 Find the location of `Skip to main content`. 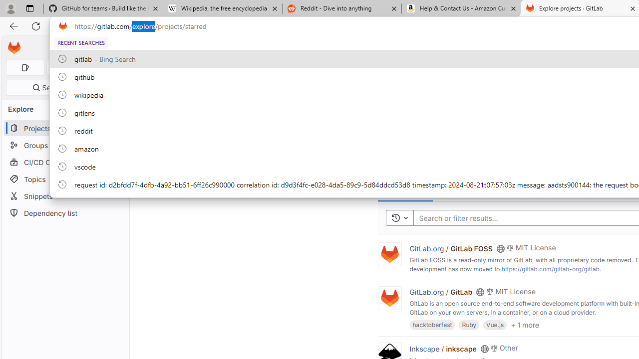

Skip to main content is located at coordinates (11, 43).